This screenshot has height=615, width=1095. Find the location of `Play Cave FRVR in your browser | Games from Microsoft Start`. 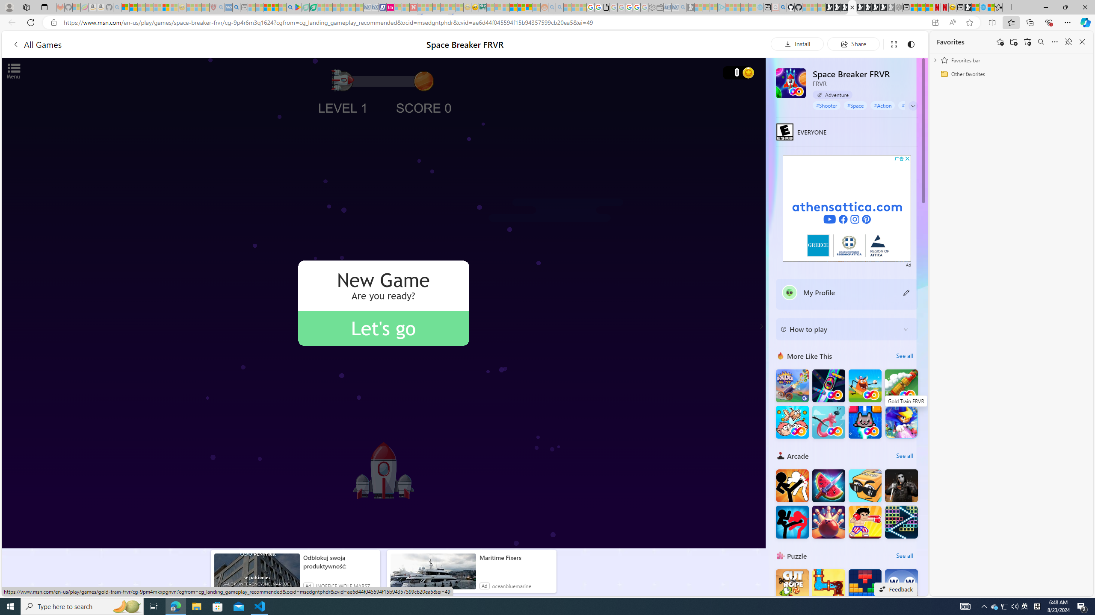

Play Cave FRVR in your browser | Games from Microsoft Start is located at coordinates (844, 7).